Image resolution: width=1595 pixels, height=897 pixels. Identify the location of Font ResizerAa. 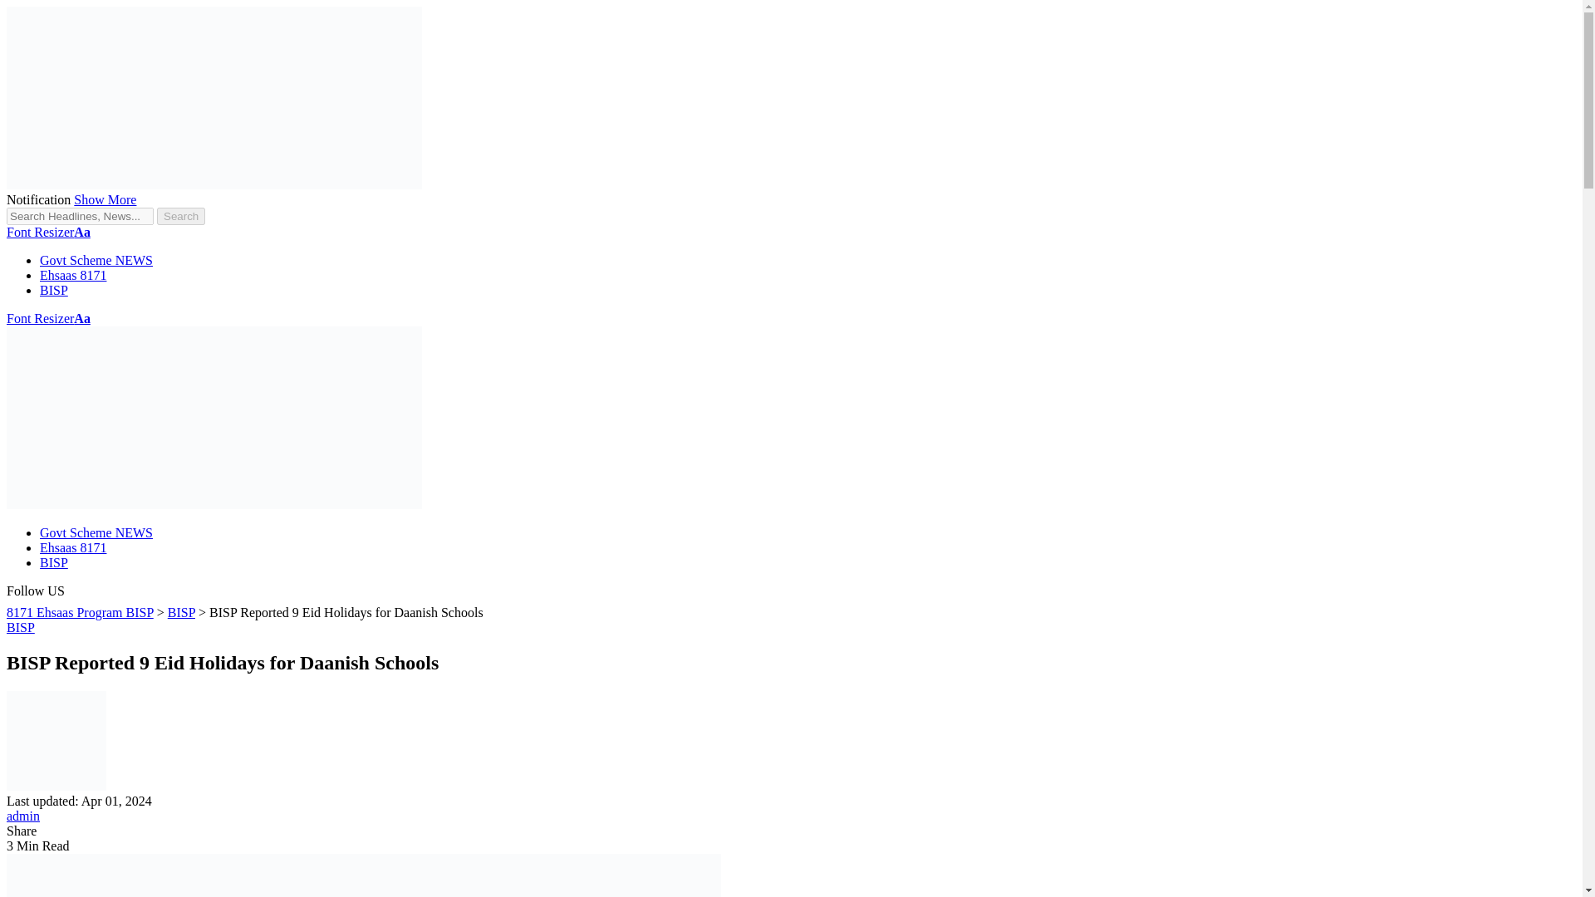
(48, 318).